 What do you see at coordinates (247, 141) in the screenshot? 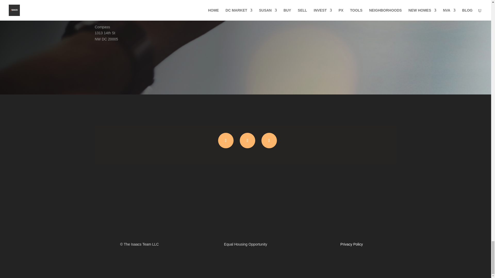
I see `Follow on LinkedIn` at bounding box center [247, 141].